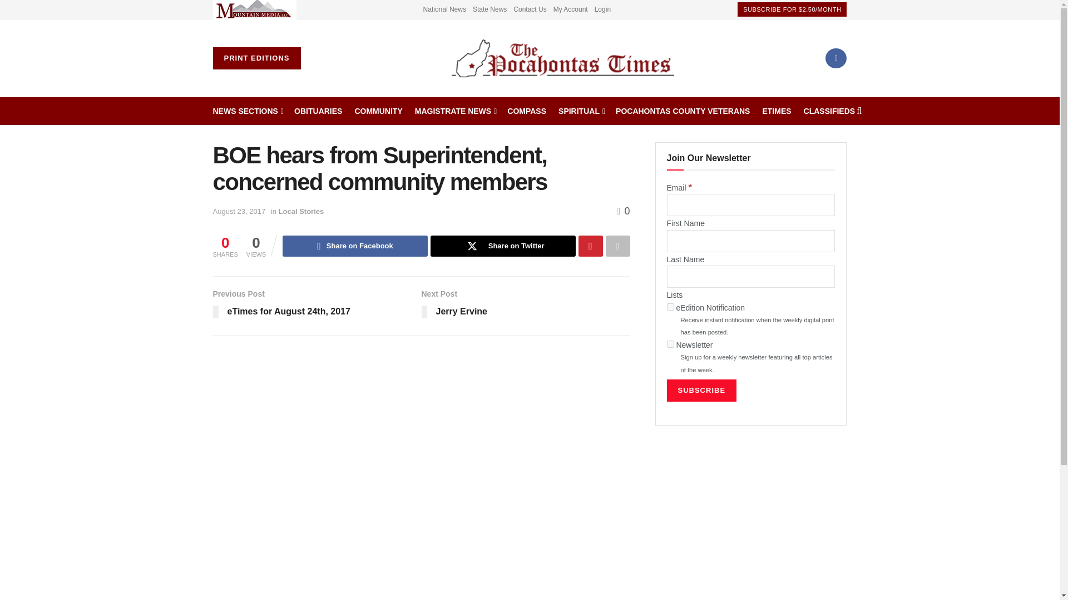  I want to click on SPIRITUAL, so click(581, 111).